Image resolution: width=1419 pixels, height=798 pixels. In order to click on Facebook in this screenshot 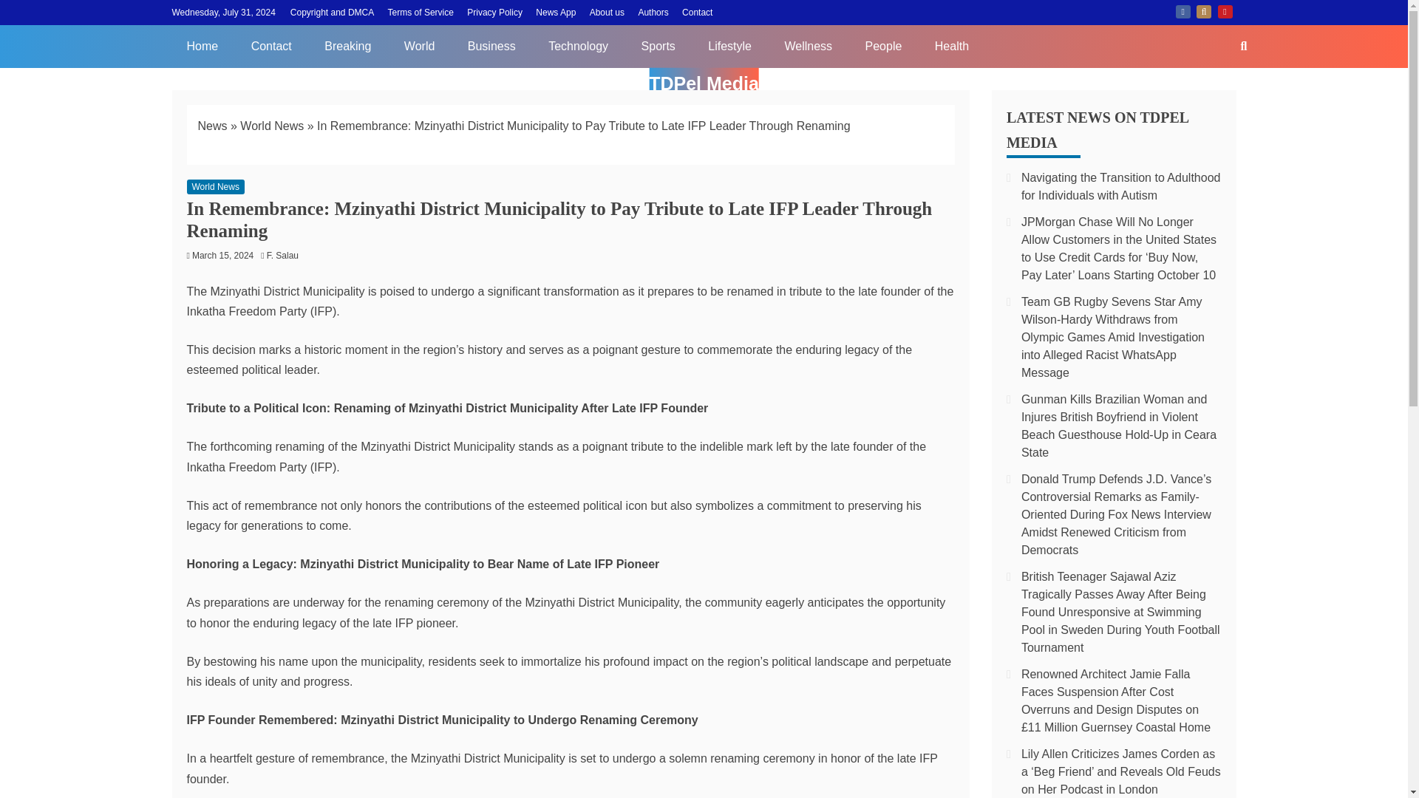, I will do `click(1182, 11)`.